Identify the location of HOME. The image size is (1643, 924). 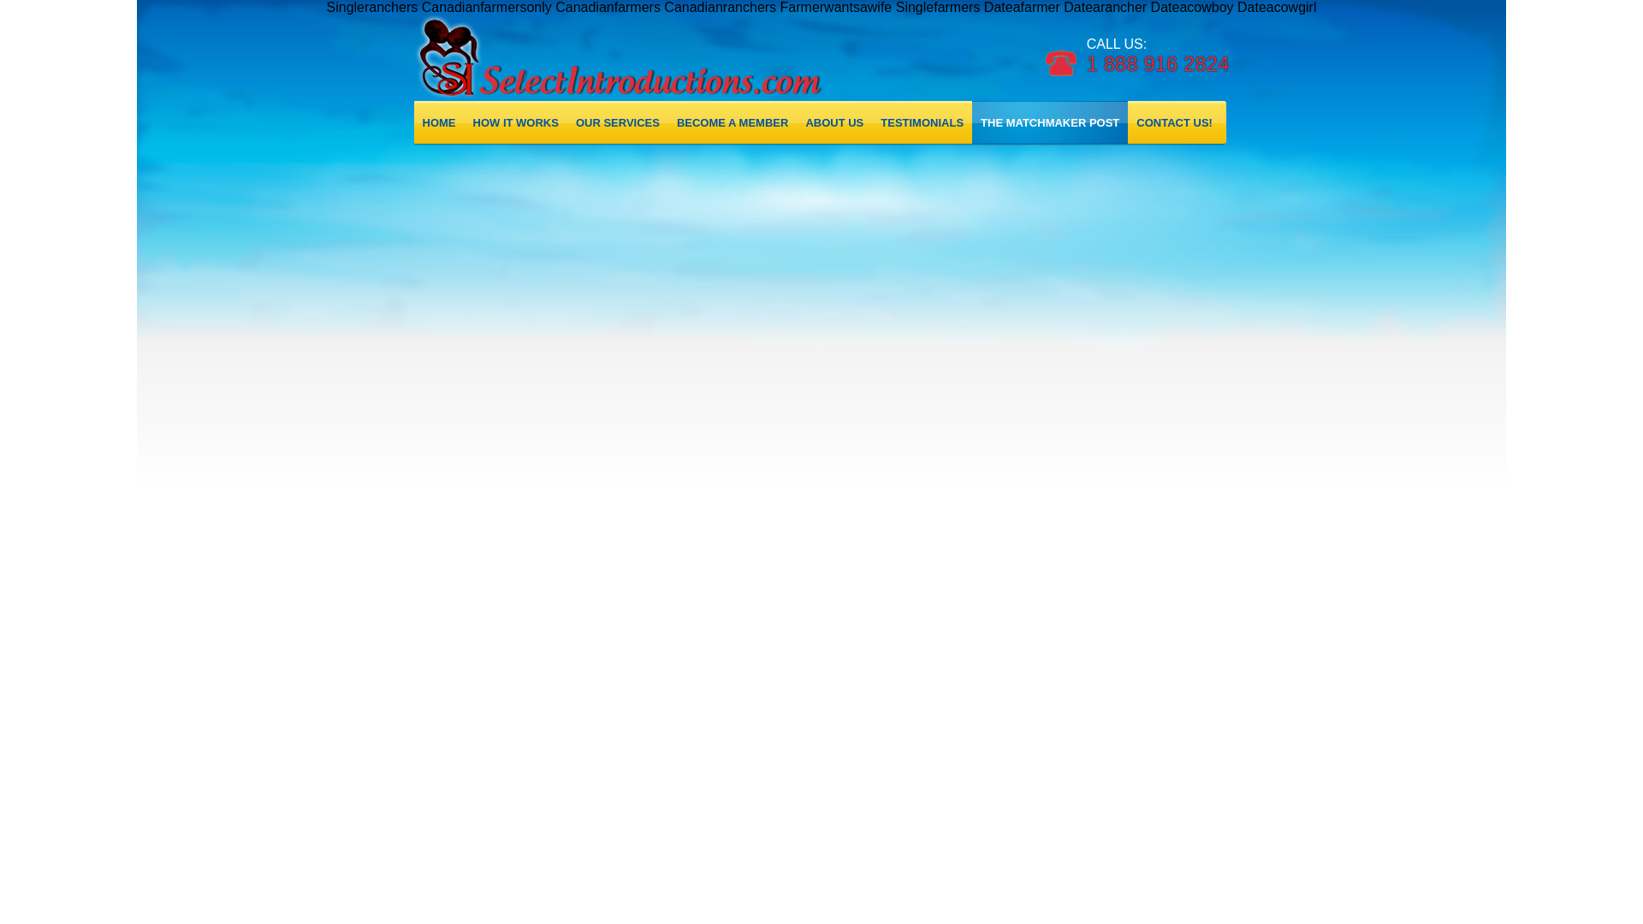
(439, 122).